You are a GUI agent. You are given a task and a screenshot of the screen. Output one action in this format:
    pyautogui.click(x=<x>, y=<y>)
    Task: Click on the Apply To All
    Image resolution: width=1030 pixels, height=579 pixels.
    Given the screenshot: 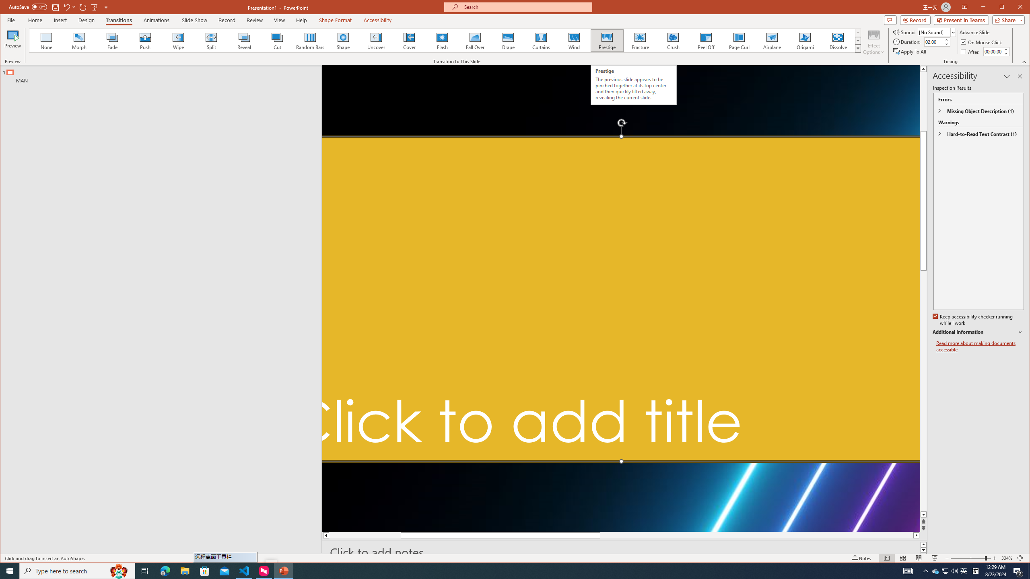 What is the action you would take?
    pyautogui.click(x=910, y=51)
    